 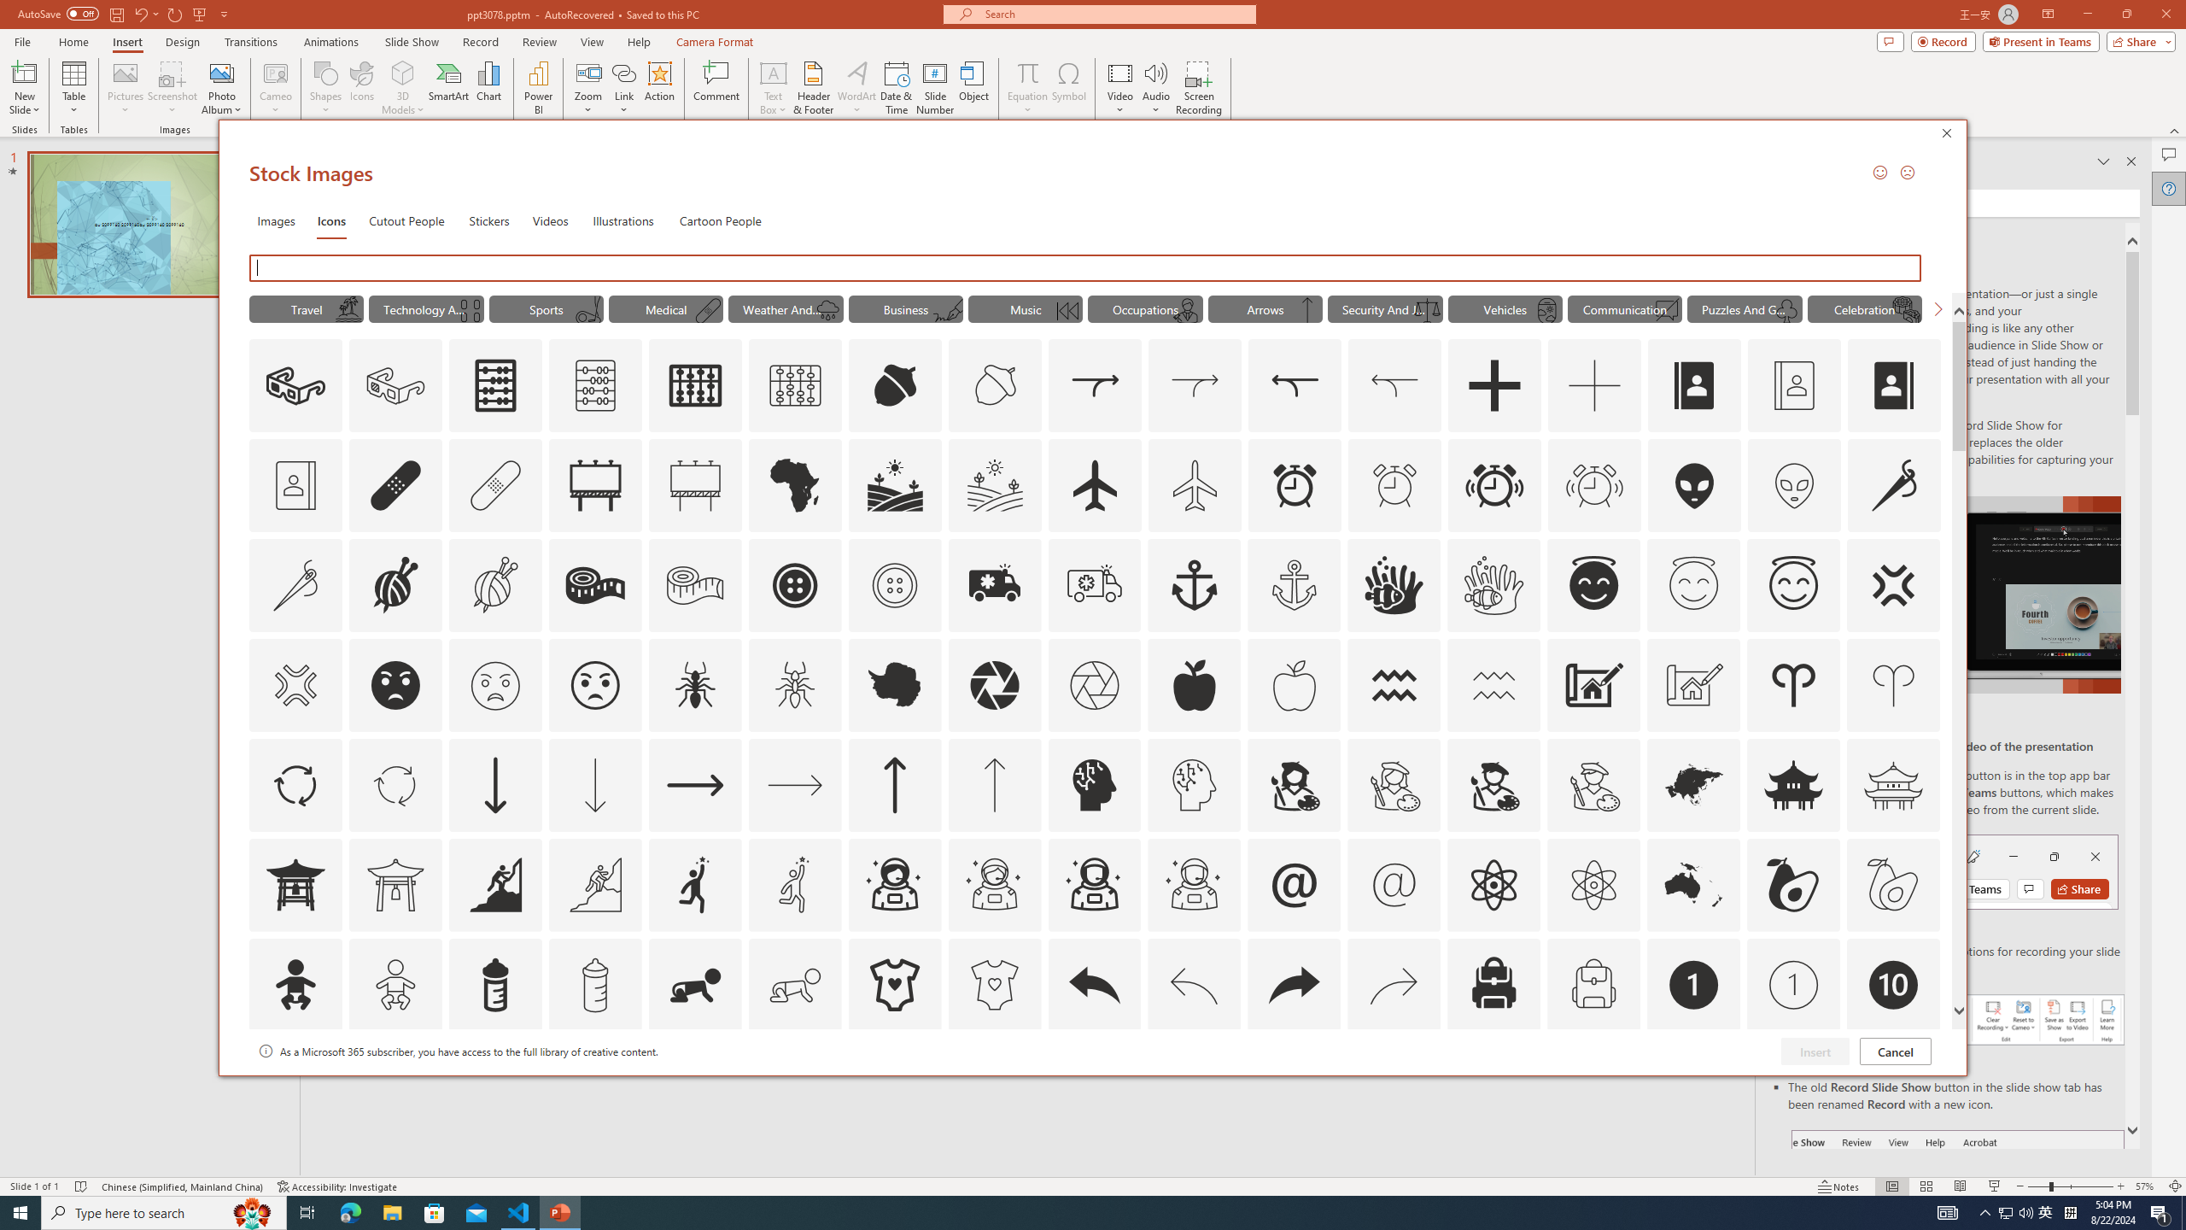 What do you see at coordinates (1928, 1051) in the screenshot?
I see `Thumbnail` at bounding box center [1928, 1051].